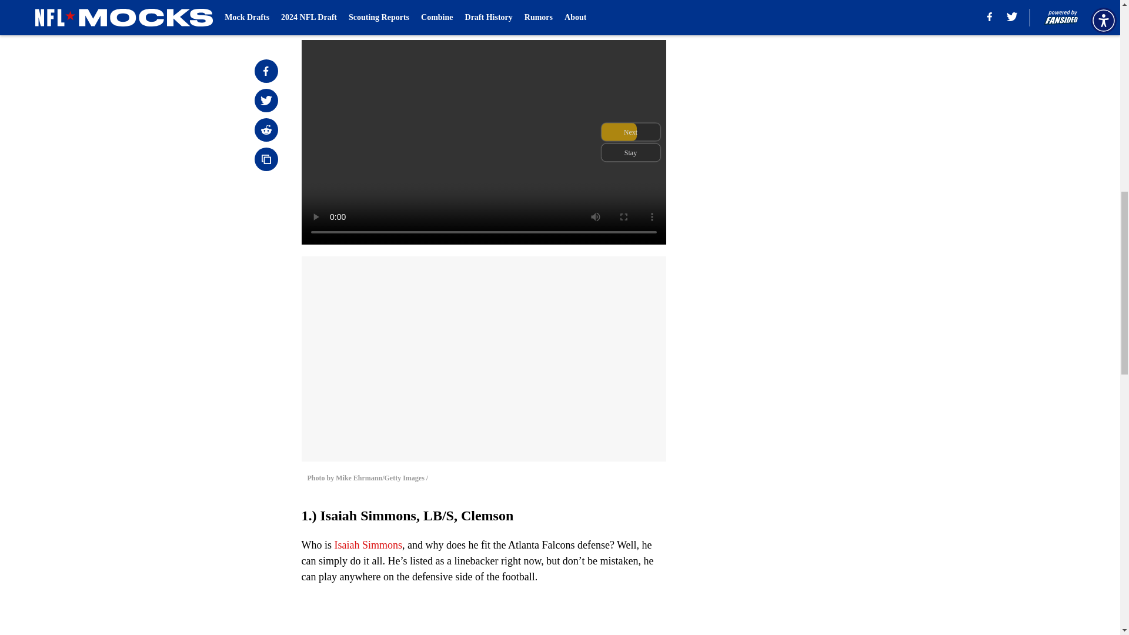 The image size is (1129, 635). I want to click on 3rd party ad content, so click(813, 248).